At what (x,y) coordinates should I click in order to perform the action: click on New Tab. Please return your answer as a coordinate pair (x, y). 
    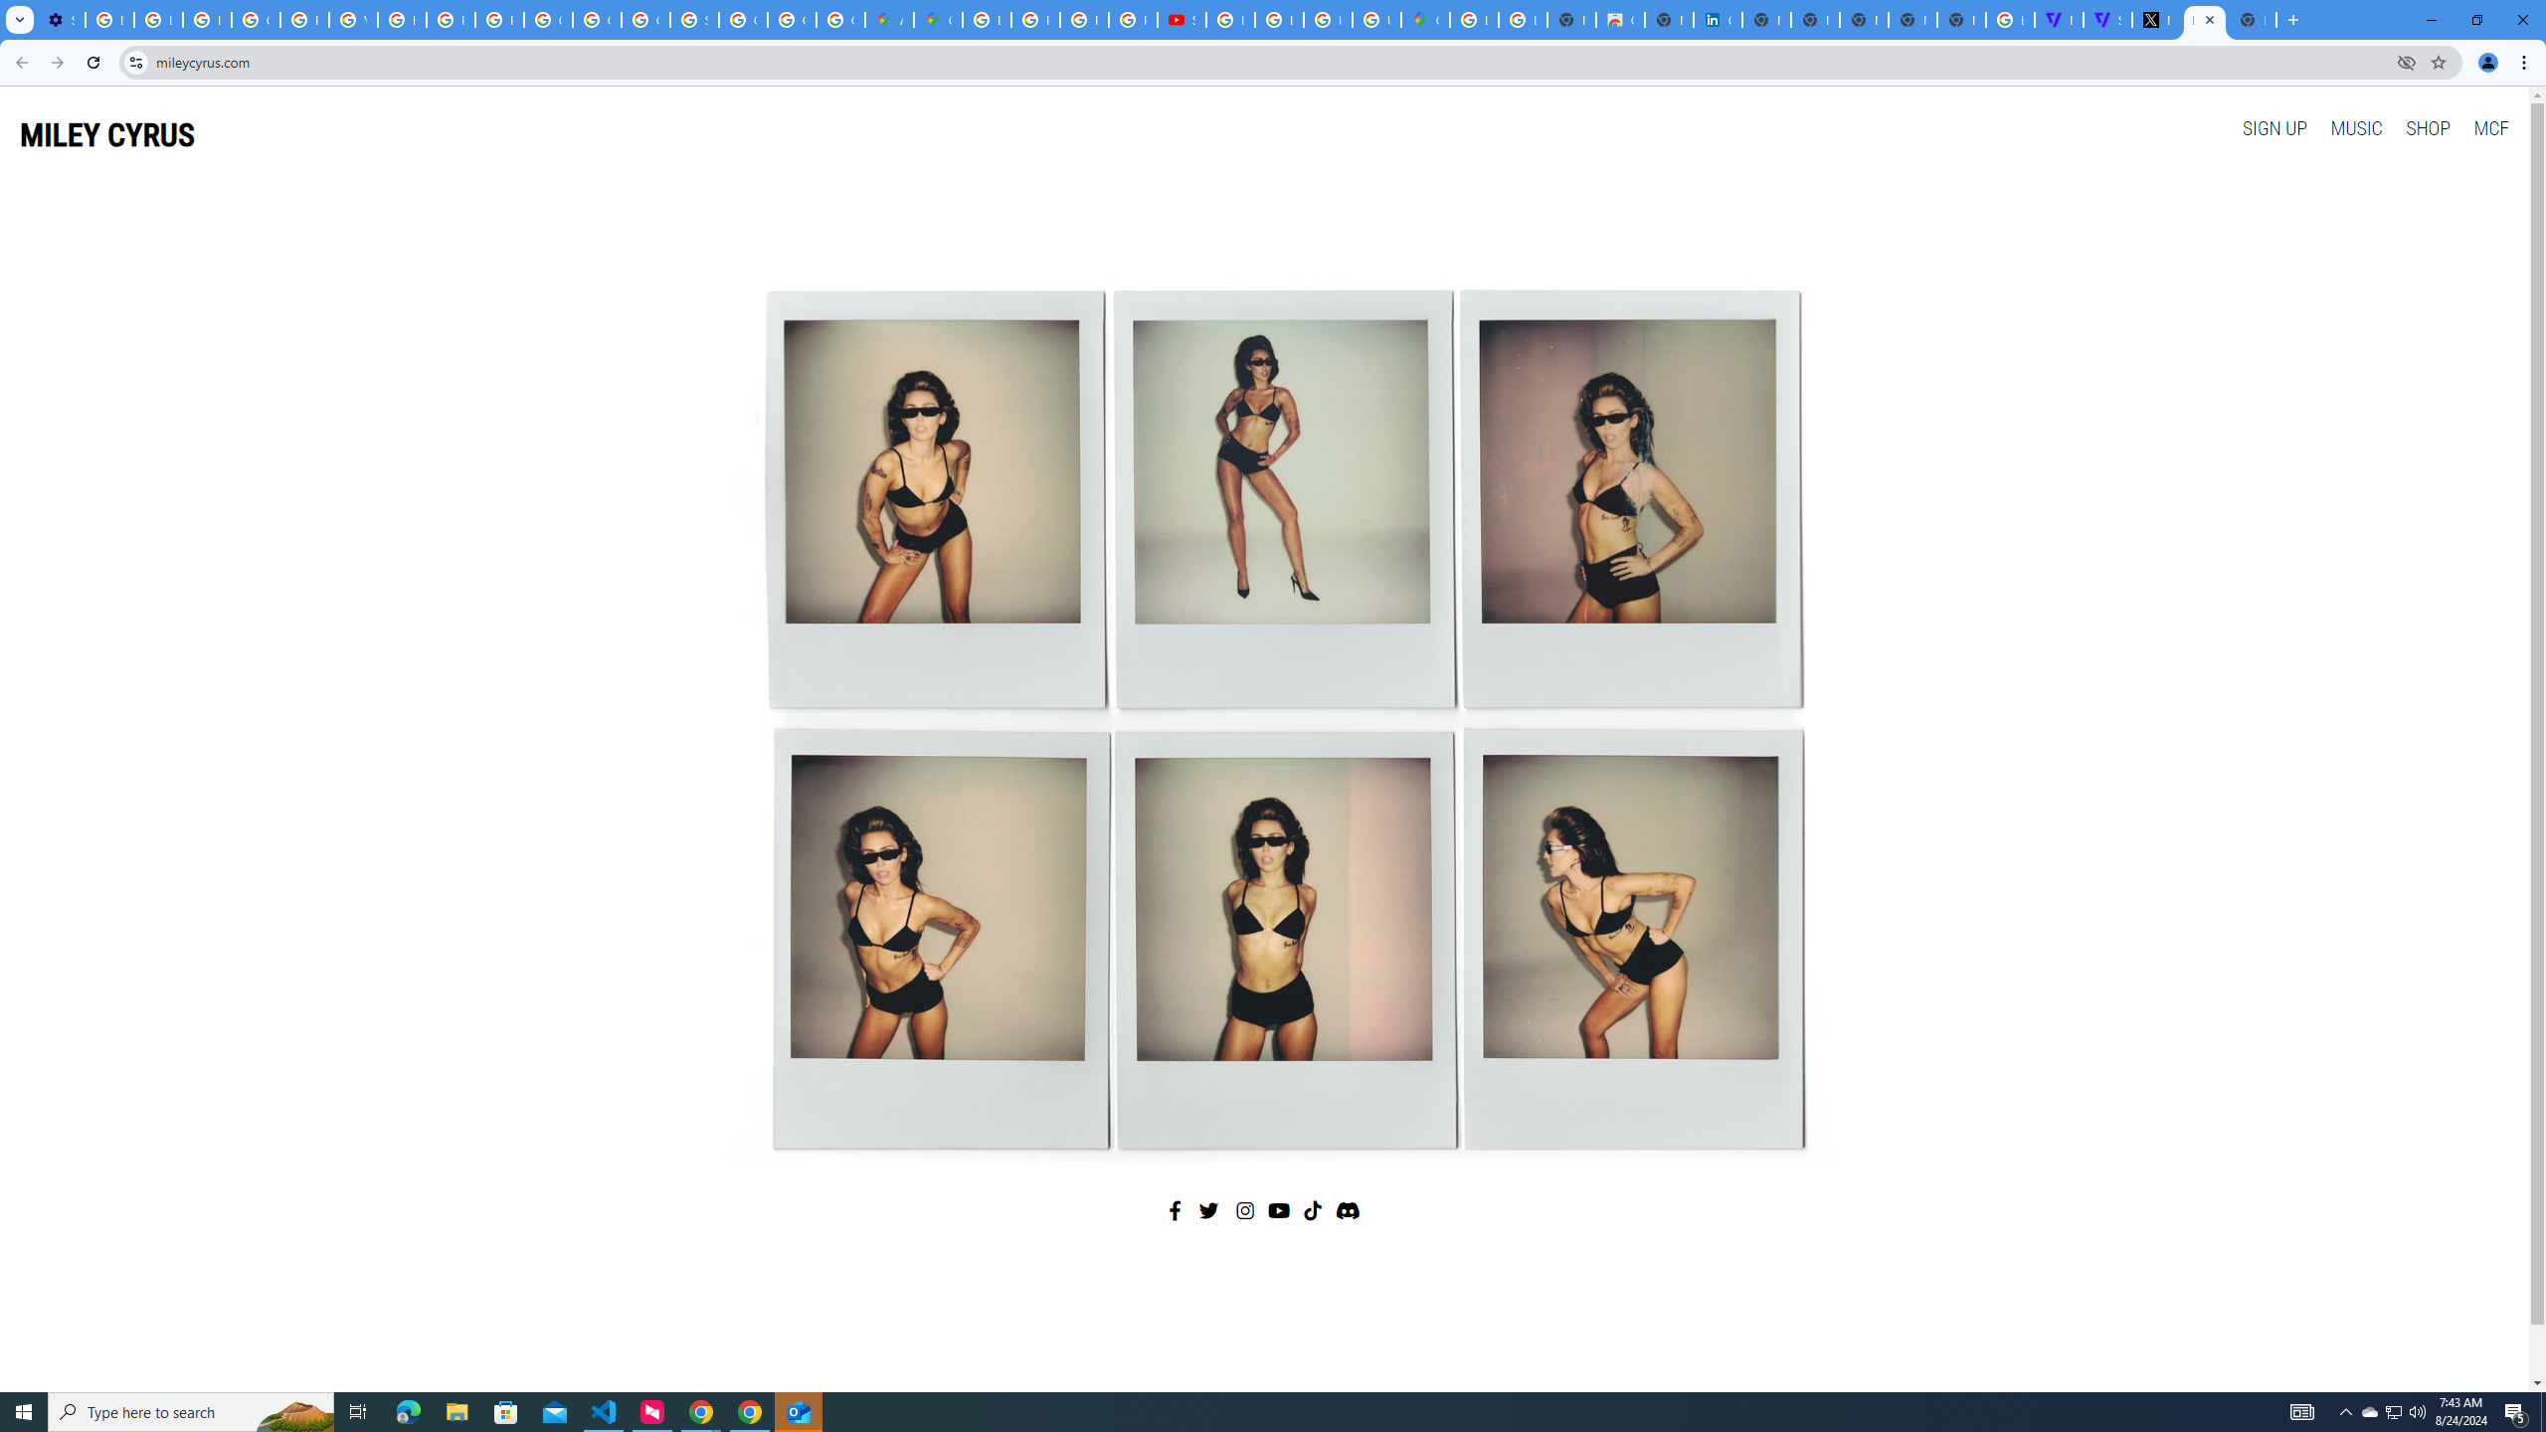
    Looking at the image, I should click on (1961, 20).